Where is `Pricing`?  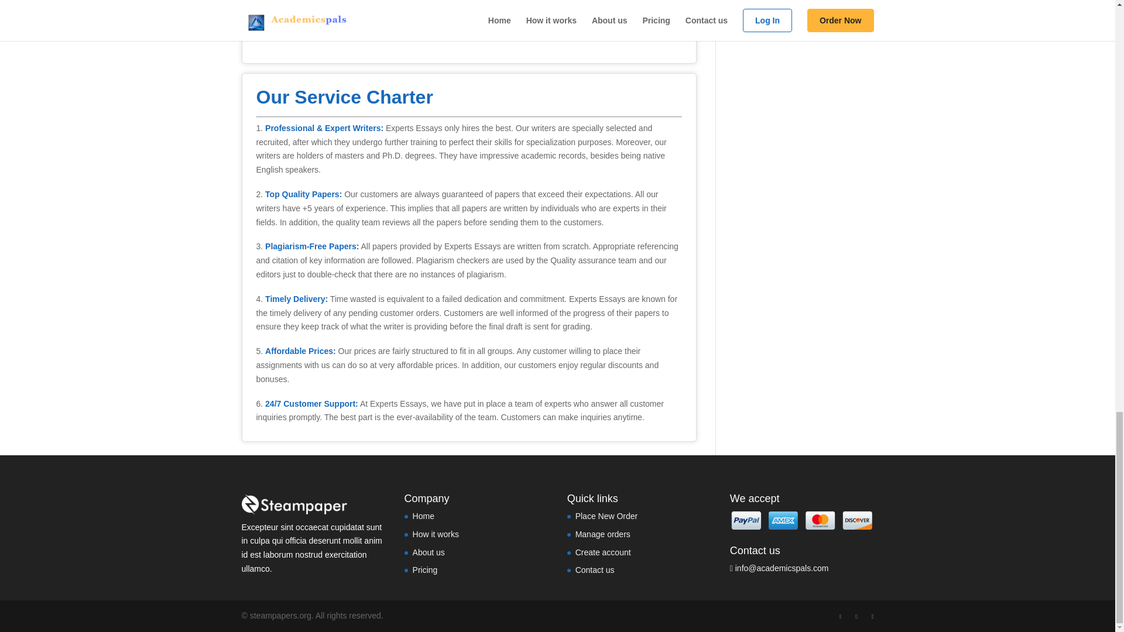
Pricing is located at coordinates (425, 569).